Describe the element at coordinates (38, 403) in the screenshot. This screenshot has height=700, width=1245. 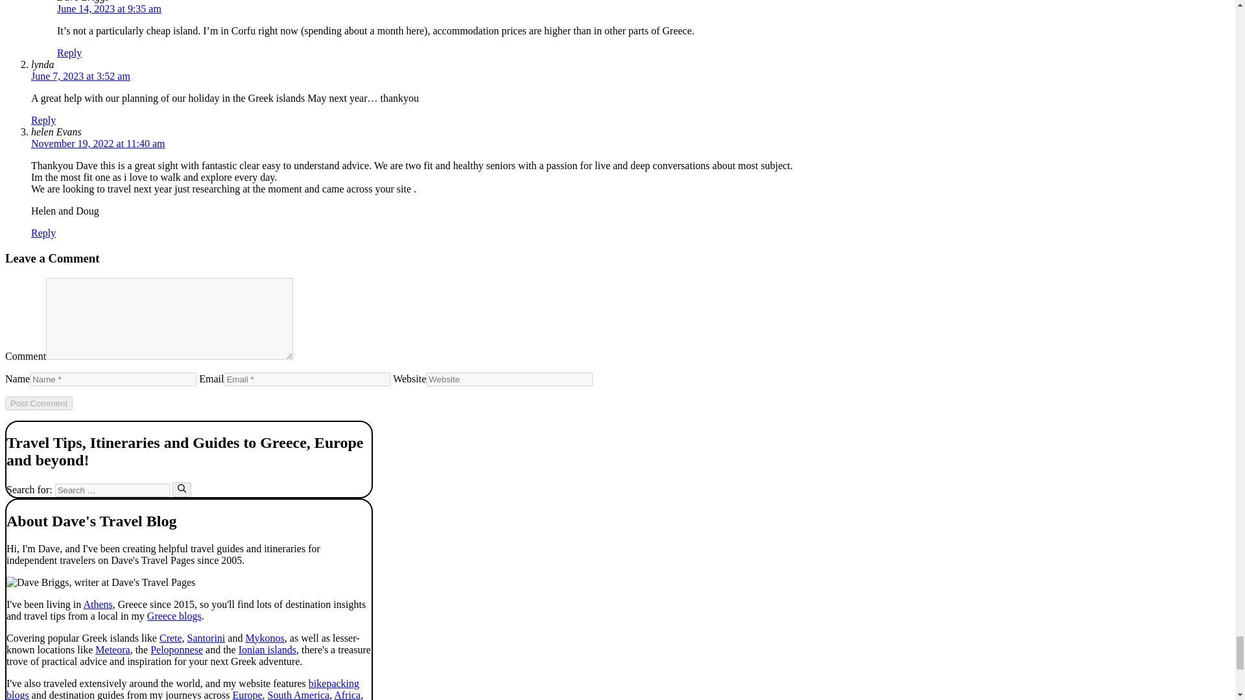
I see `Post Comment` at that location.